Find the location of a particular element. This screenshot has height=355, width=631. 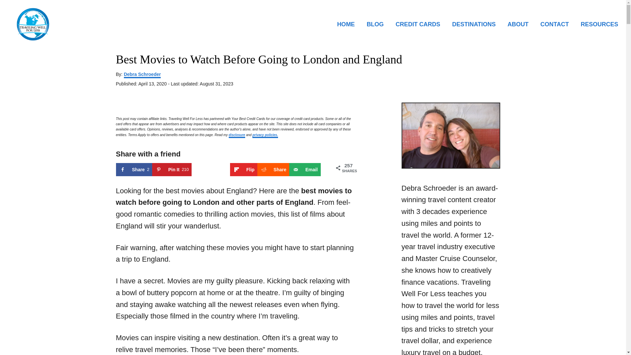

Share on Reddit is located at coordinates (273, 169).